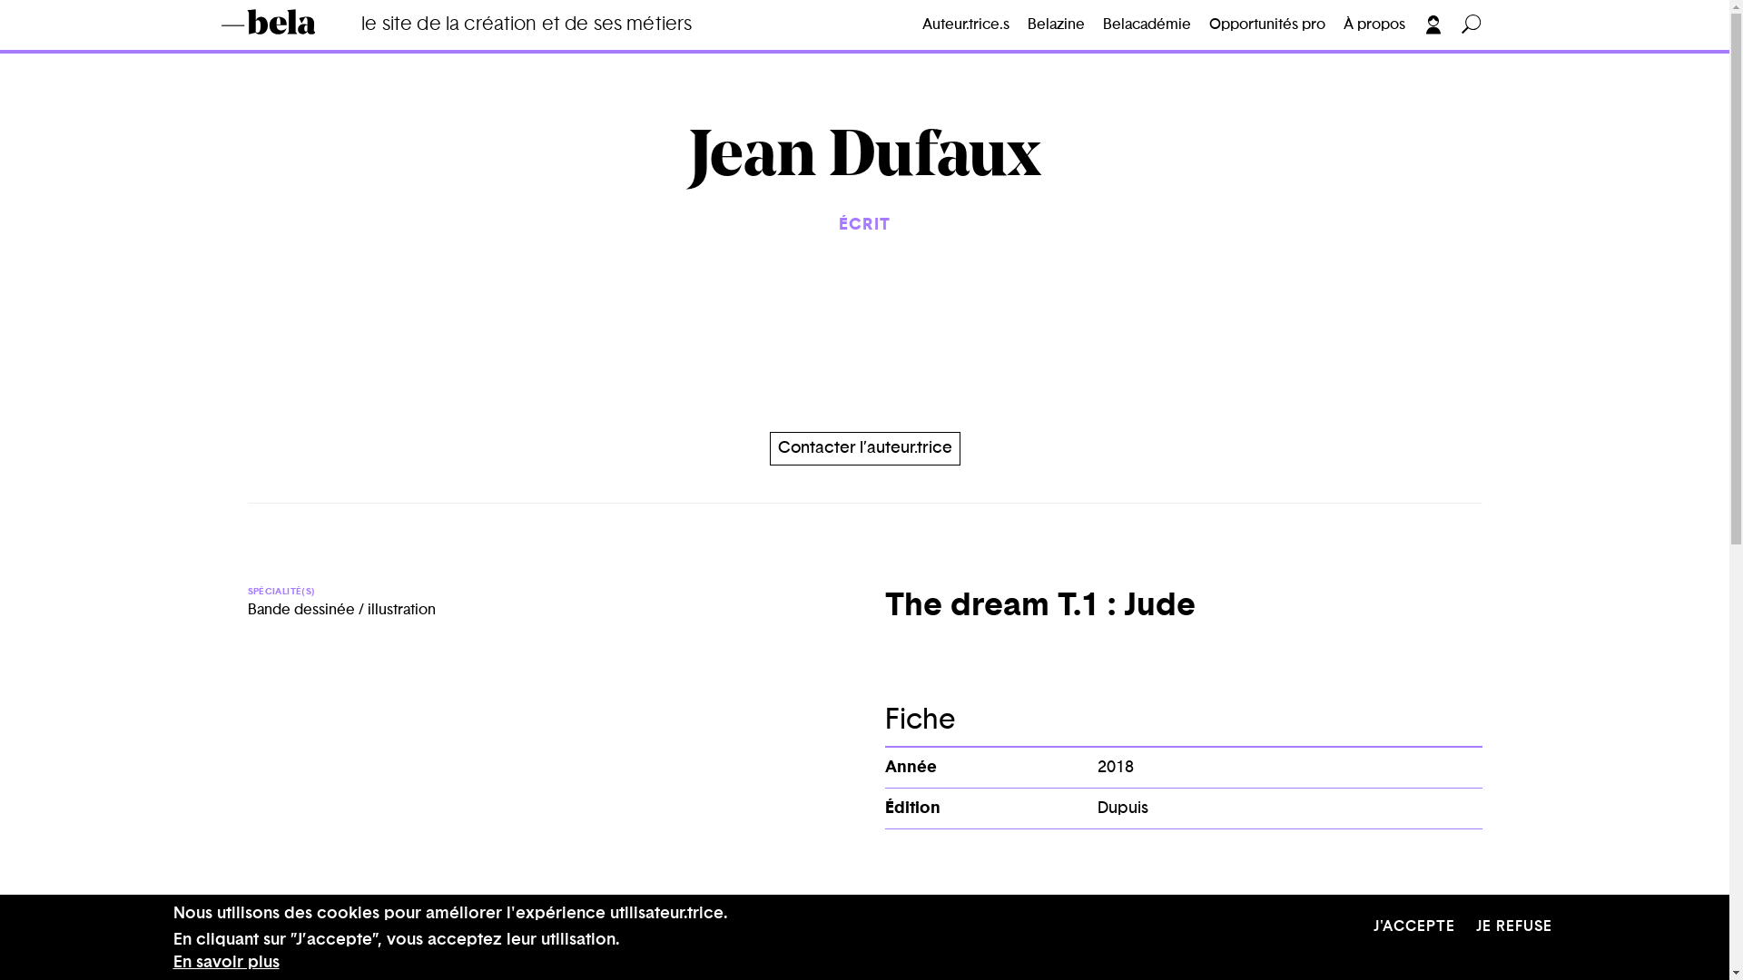 Image resolution: width=1743 pixels, height=980 pixels. I want to click on En savoir plus, so click(225, 964).